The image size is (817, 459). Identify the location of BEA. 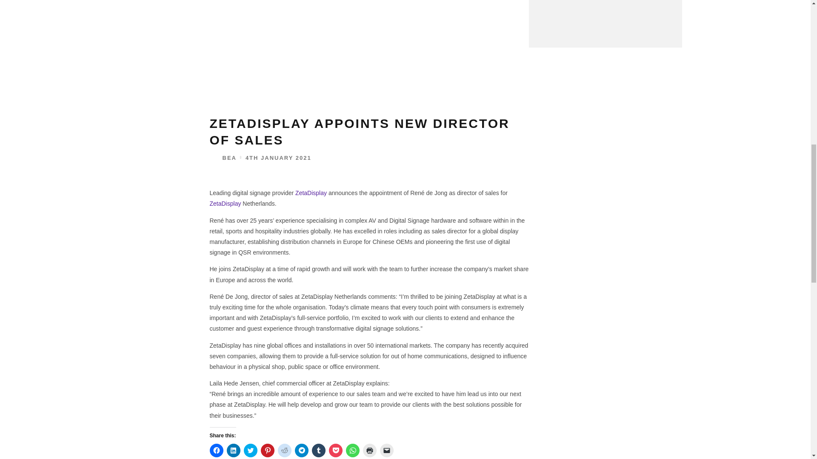
(222, 158).